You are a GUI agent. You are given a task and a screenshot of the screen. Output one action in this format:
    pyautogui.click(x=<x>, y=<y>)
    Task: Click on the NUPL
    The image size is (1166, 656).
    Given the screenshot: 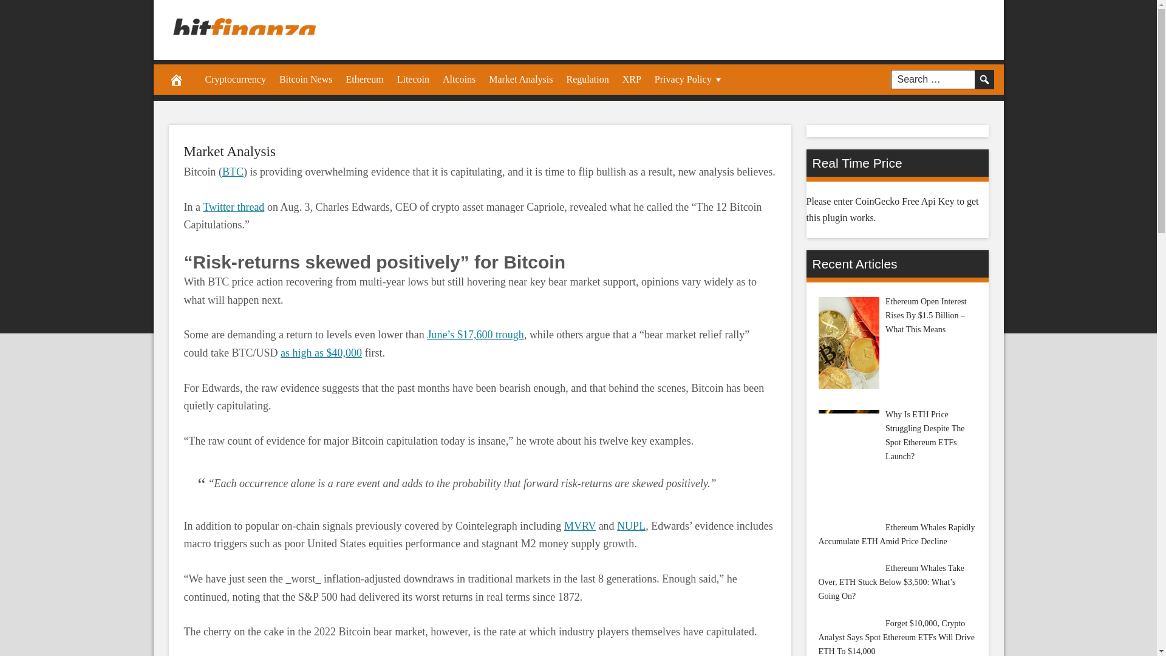 What is the action you would take?
    pyautogui.click(x=631, y=526)
    